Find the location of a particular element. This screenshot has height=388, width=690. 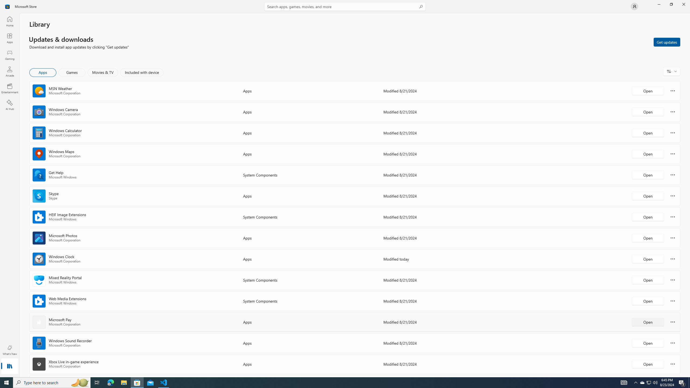

Entertainment is located at coordinates (10, 88).